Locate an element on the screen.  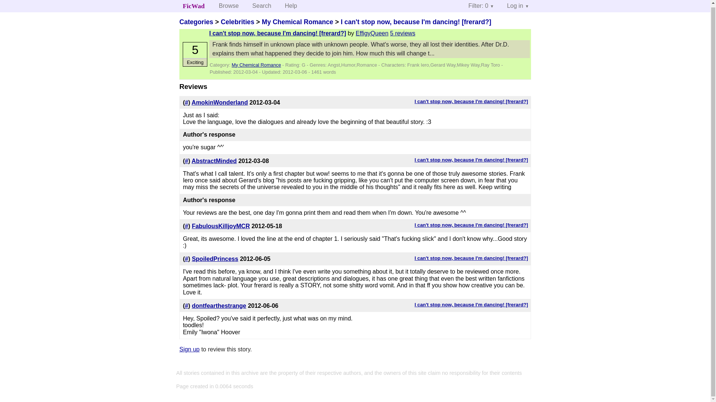
Sign up is located at coordinates (189, 349).